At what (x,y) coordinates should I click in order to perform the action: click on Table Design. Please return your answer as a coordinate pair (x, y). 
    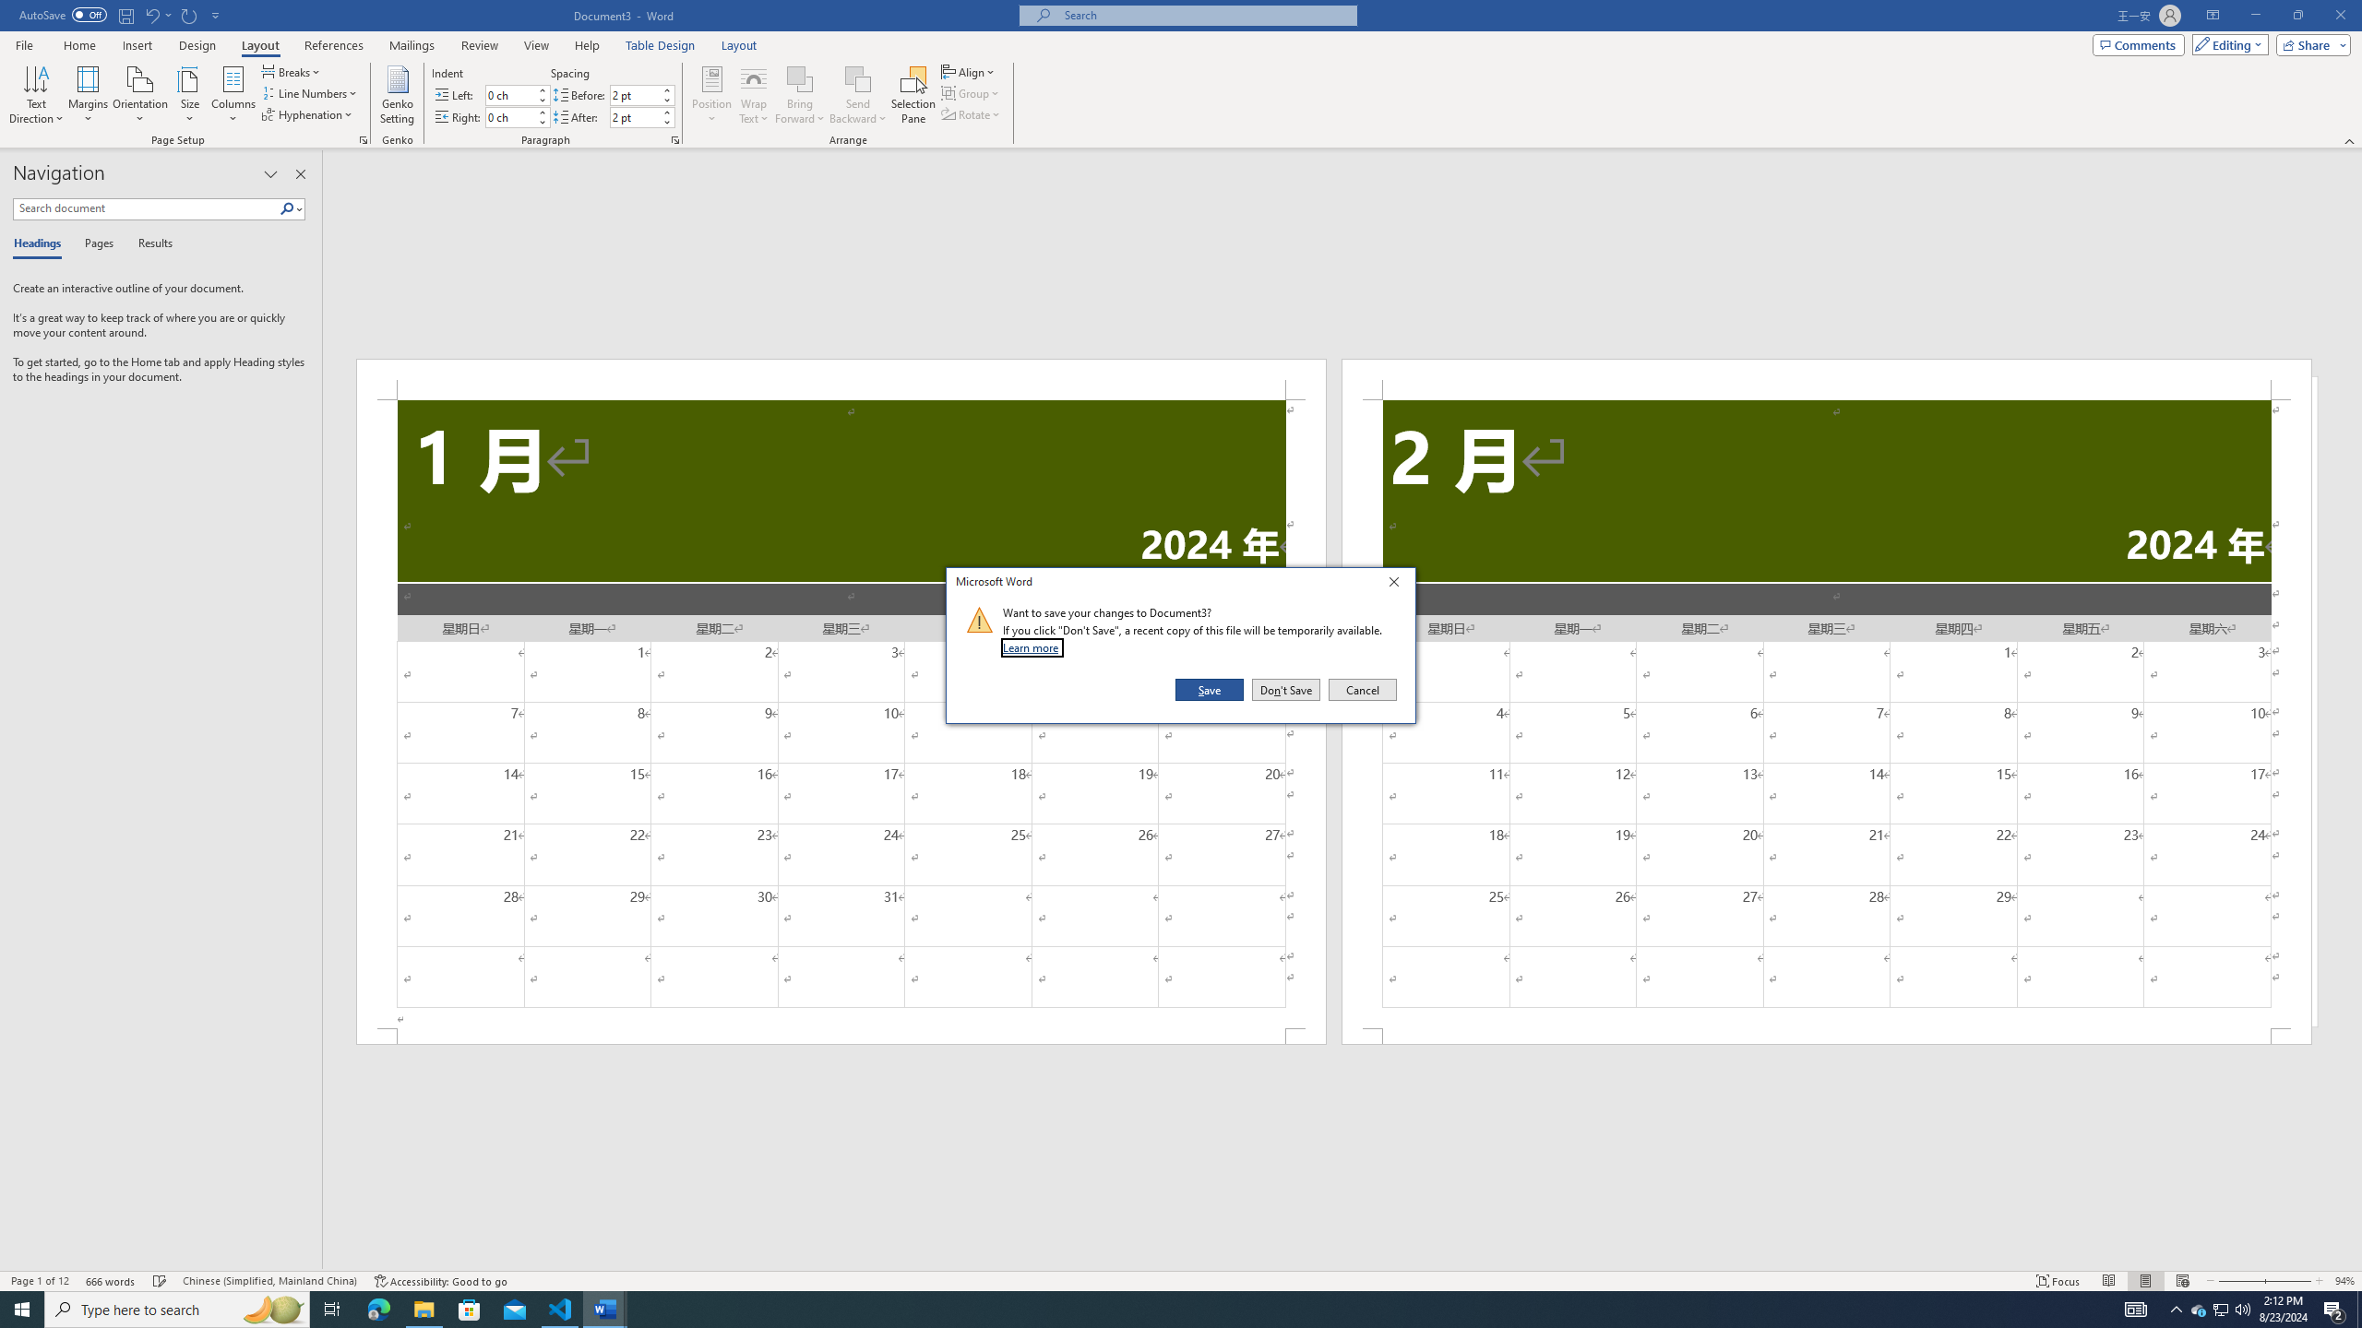
    Looking at the image, I should click on (661, 45).